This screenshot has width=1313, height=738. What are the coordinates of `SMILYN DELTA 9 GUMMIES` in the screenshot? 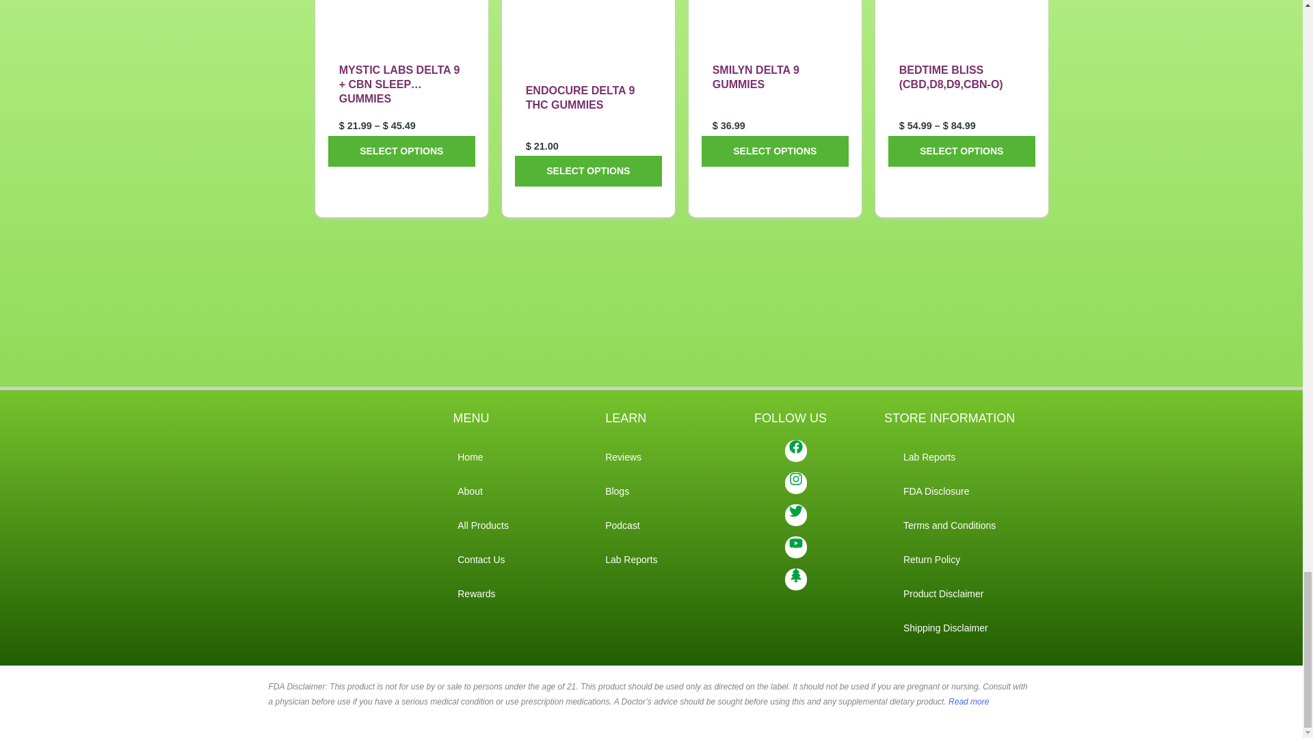 It's located at (774, 97).